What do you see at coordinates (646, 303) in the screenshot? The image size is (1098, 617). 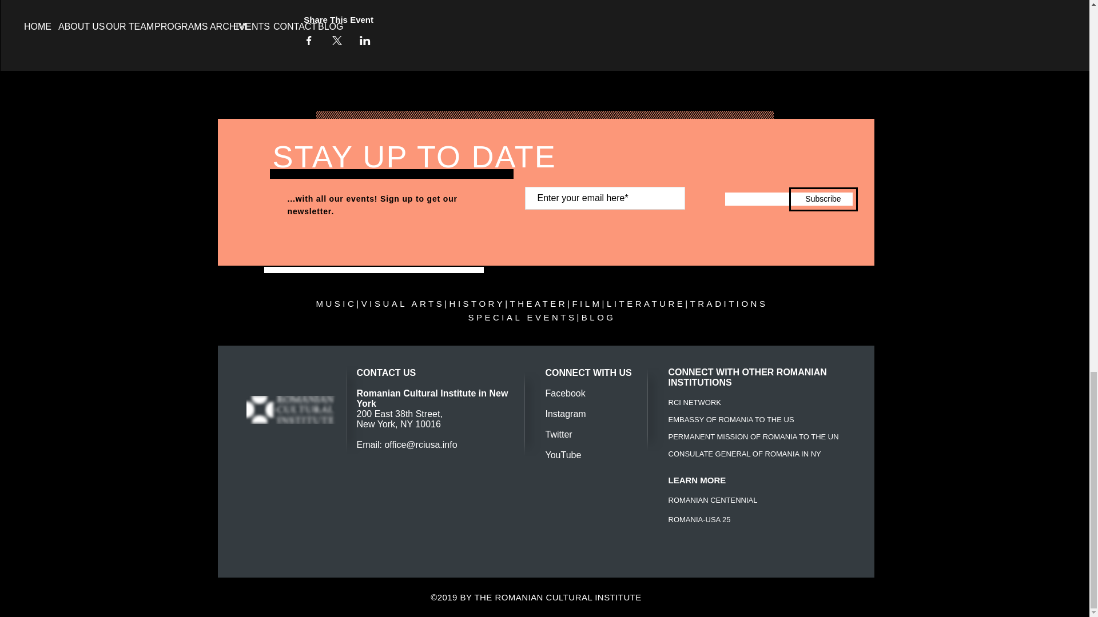 I see `LITERATURE` at bounding box center [646, 303].